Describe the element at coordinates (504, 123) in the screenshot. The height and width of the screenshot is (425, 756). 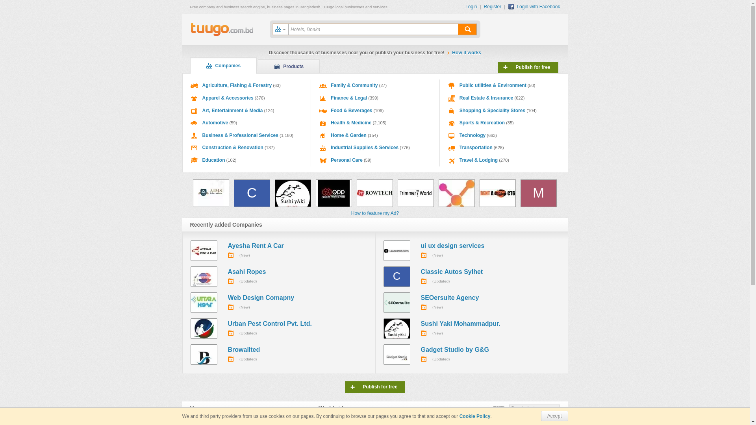
I see ` Sports & Recreation (35)` at that location.